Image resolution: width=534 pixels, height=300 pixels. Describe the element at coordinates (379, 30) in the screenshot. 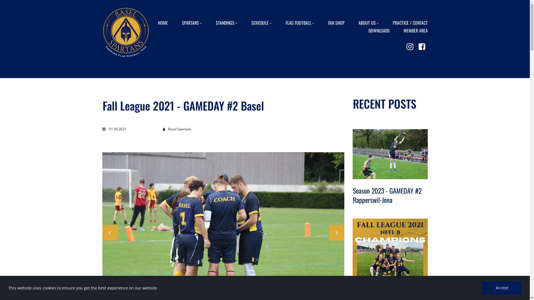

I see `DOWNLOADS` at that location.